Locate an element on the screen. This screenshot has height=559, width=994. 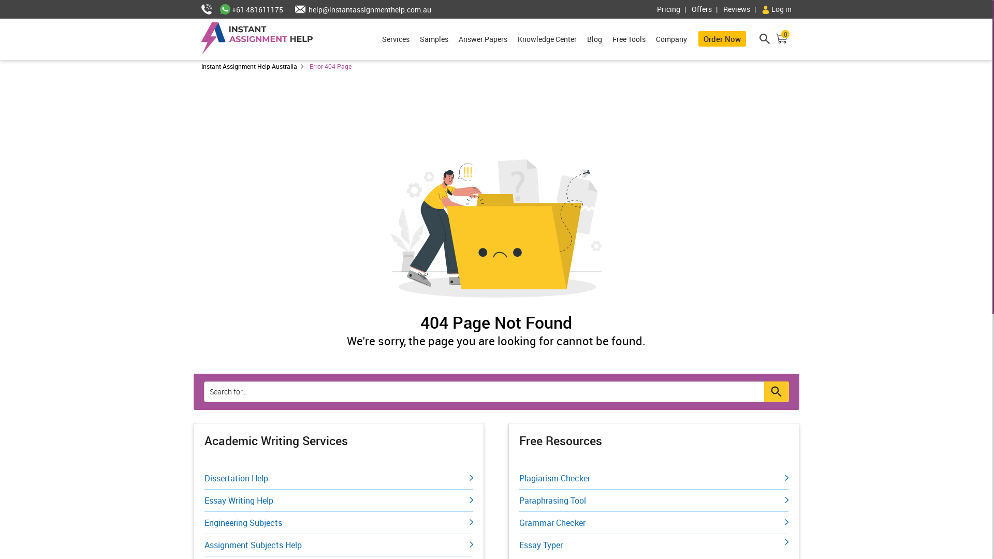
0 is located at coordinates (782, 40).